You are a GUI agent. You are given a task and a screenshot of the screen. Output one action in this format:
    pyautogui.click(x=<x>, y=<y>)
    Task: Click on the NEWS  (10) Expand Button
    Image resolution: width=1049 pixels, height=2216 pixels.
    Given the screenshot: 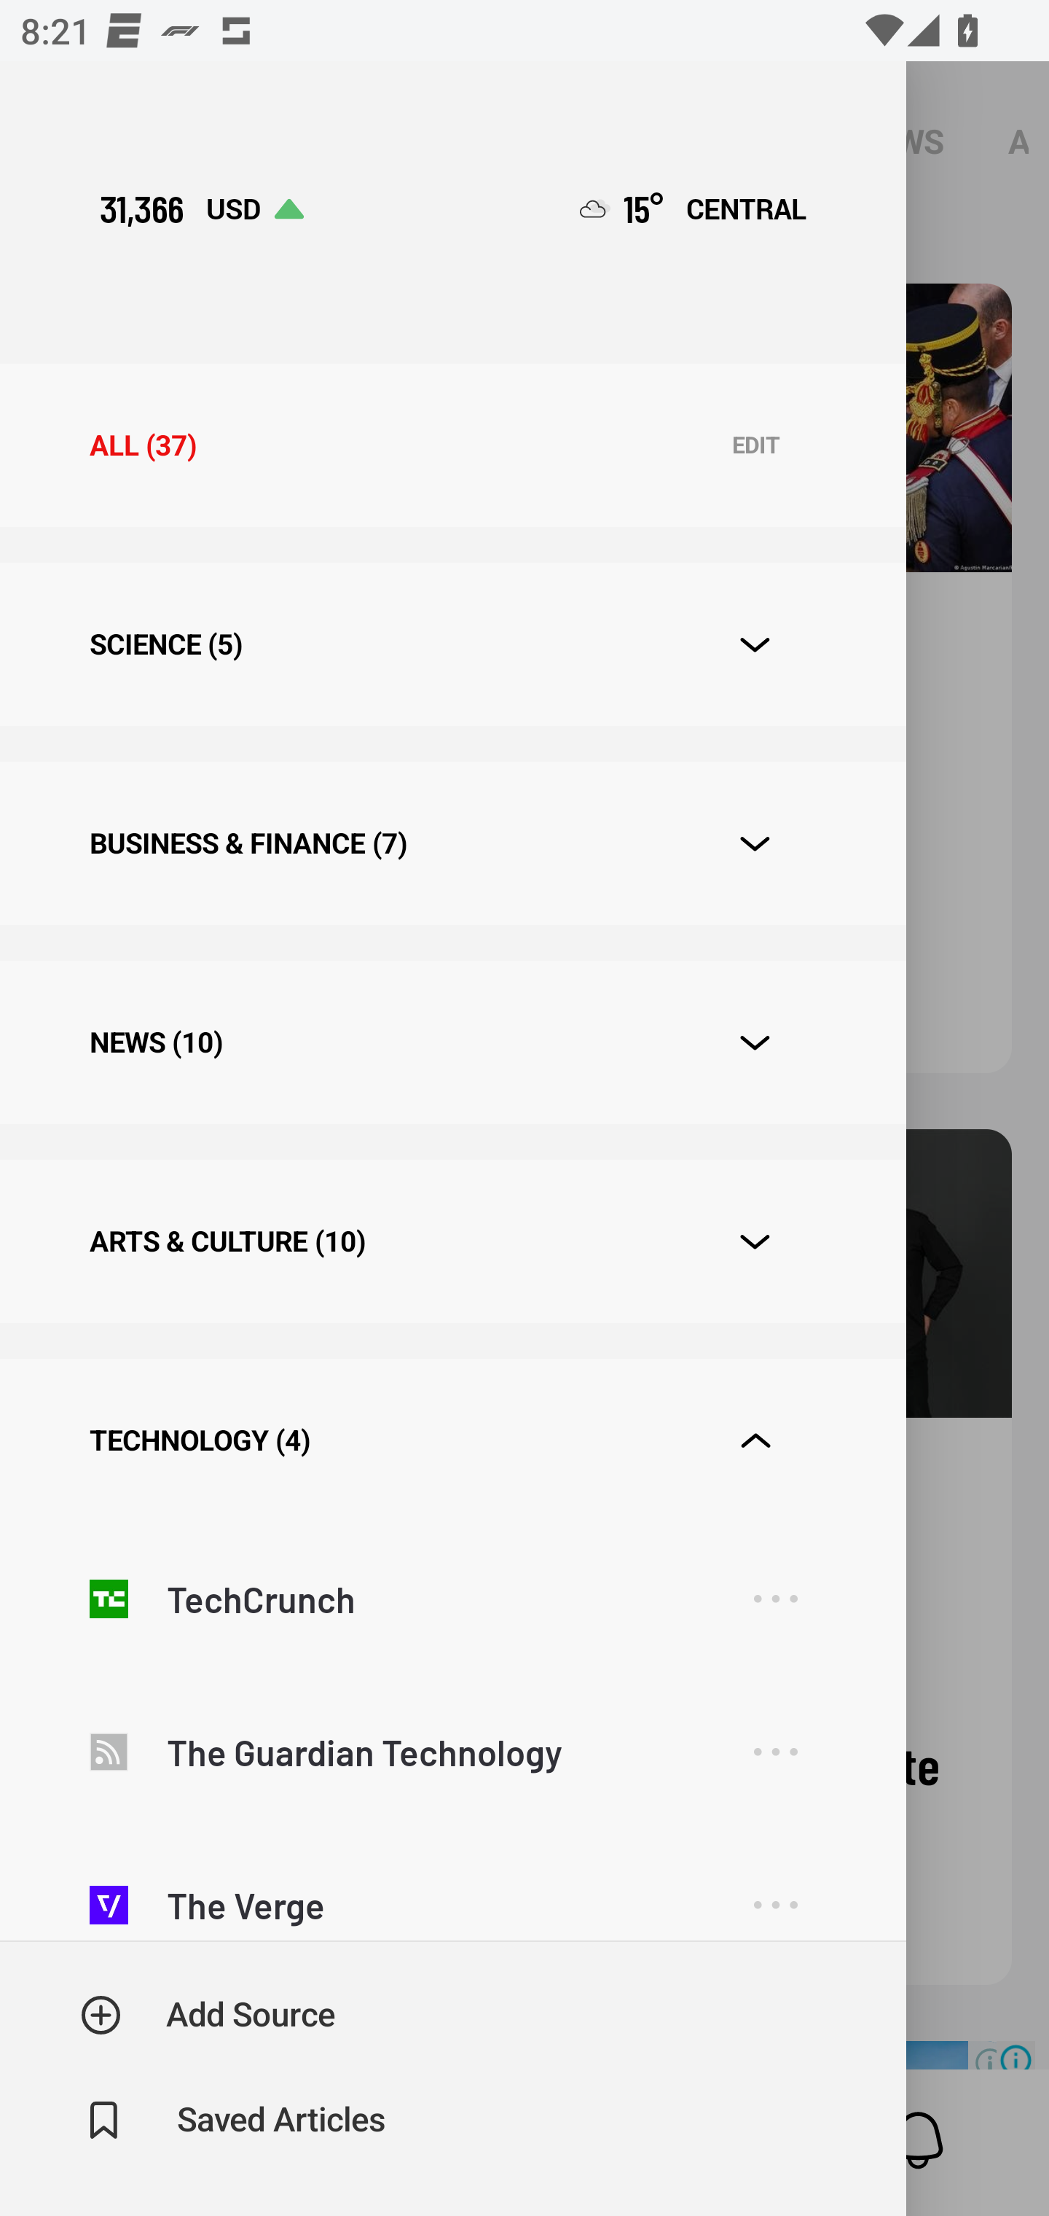 What is the action you would take?
    pyautogui.click(x=452, y=1042)
    